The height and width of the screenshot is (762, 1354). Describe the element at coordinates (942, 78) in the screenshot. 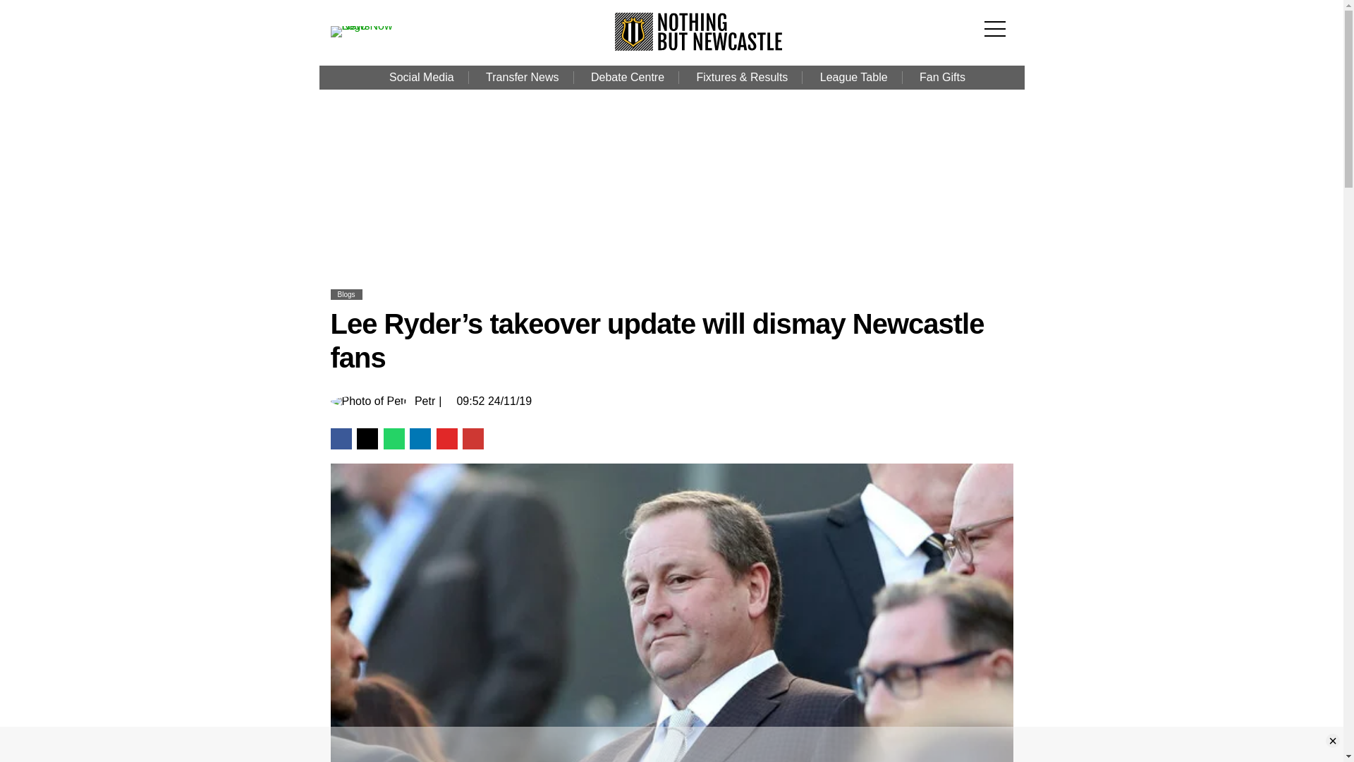

I see `Fan Gifts` at that location.